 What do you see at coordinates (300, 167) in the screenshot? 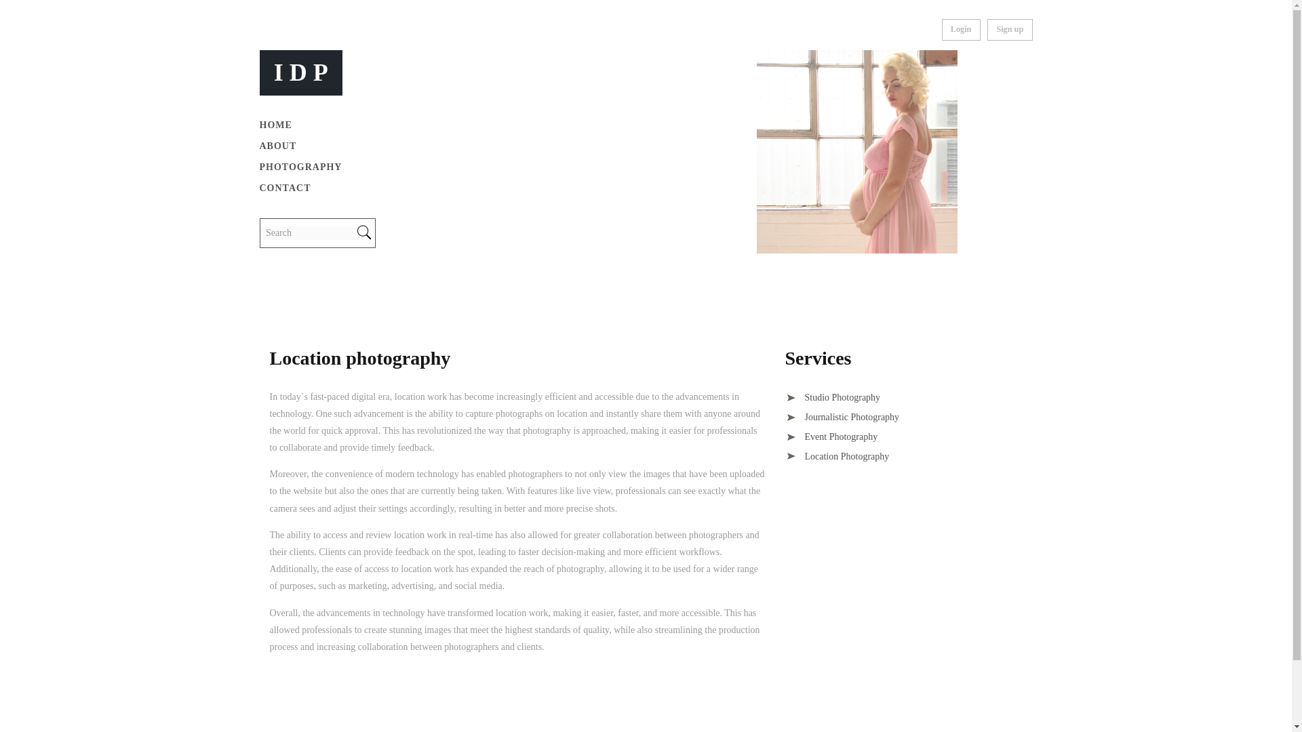
I see `PHOTOGRAPHY` at bounding box center [300, 167].